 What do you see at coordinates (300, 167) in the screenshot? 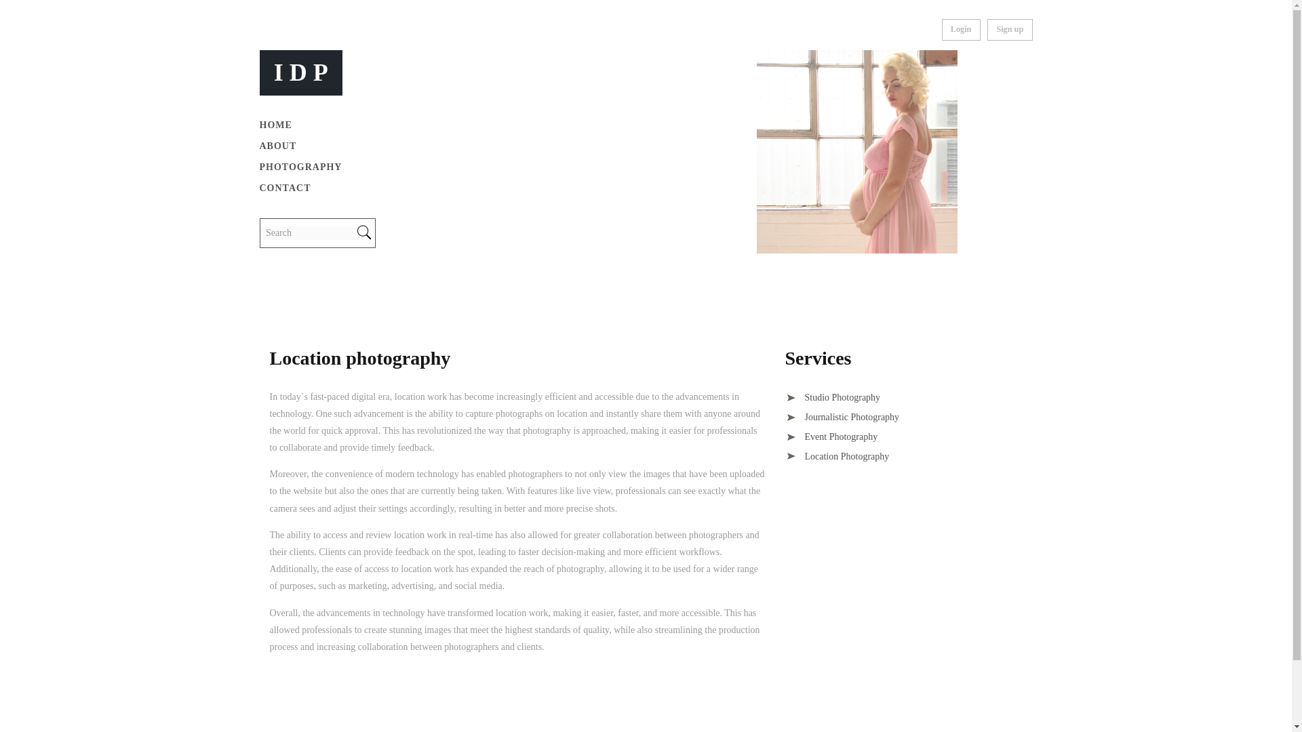
I see `PHOTOGRAPHY` at bounding box center [300, 167].